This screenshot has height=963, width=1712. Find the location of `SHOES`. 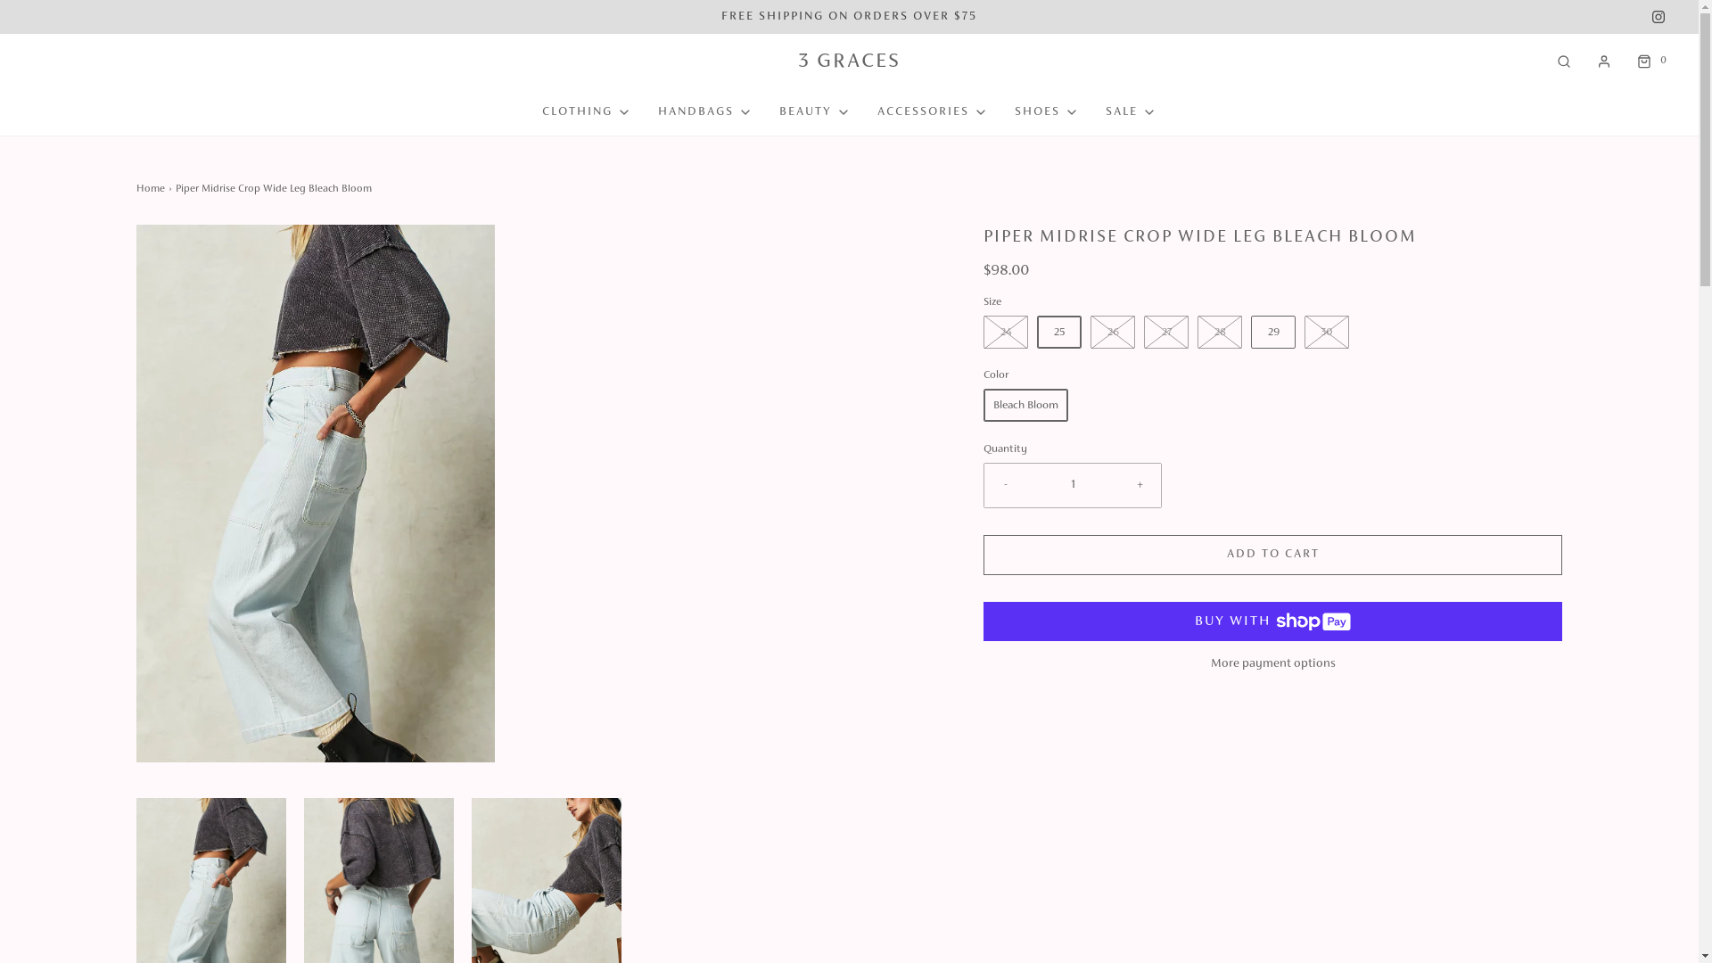

SHOES is located at coordinates (1047, 112).